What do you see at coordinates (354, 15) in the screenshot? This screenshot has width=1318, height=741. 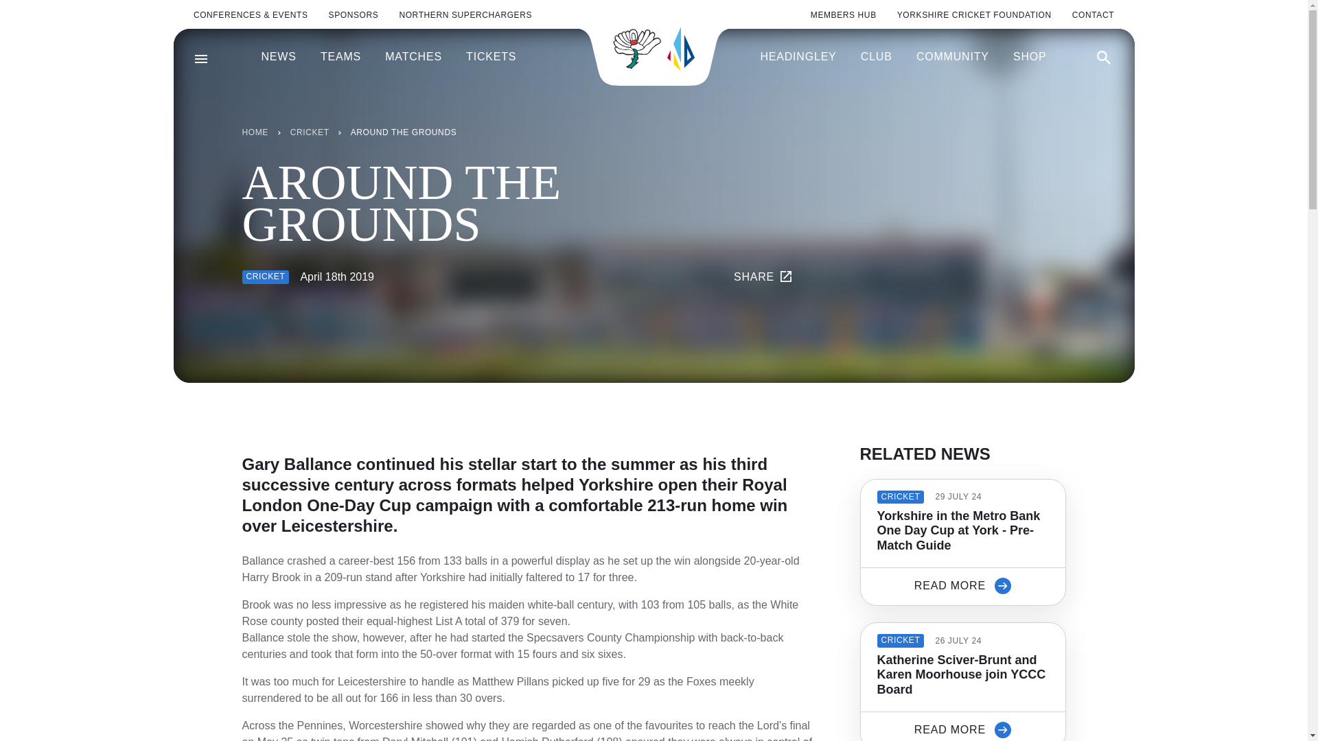 I see `SPONSORS` at bounding box center [354, 15].